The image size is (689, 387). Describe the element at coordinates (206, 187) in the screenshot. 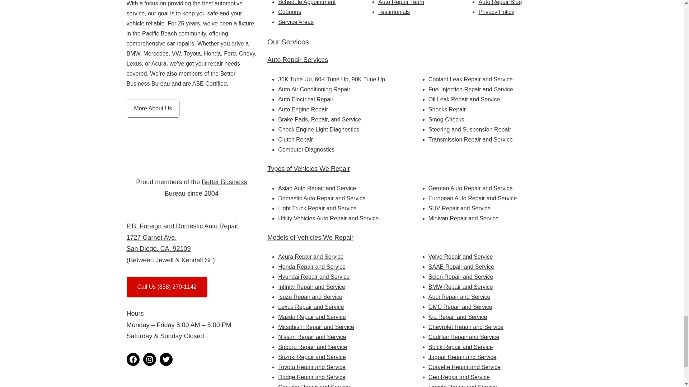

I see `Better Business Bureau` at that location.